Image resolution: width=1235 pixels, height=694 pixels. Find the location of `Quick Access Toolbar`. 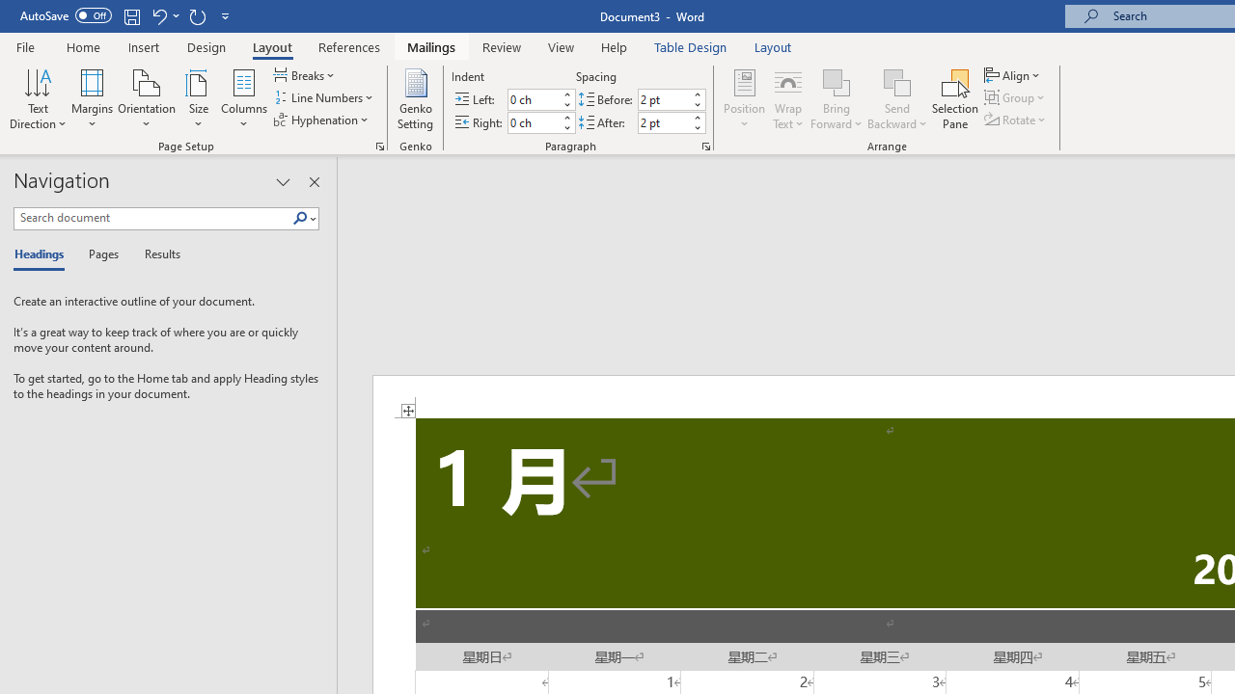

Quick Access Toolbar is located at coordinates (127, 15).